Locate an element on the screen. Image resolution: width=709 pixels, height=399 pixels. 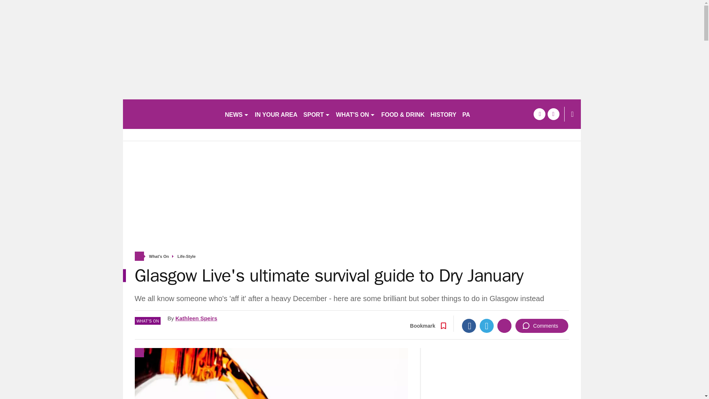
glasgowlive is located at coordinates (171, 114).